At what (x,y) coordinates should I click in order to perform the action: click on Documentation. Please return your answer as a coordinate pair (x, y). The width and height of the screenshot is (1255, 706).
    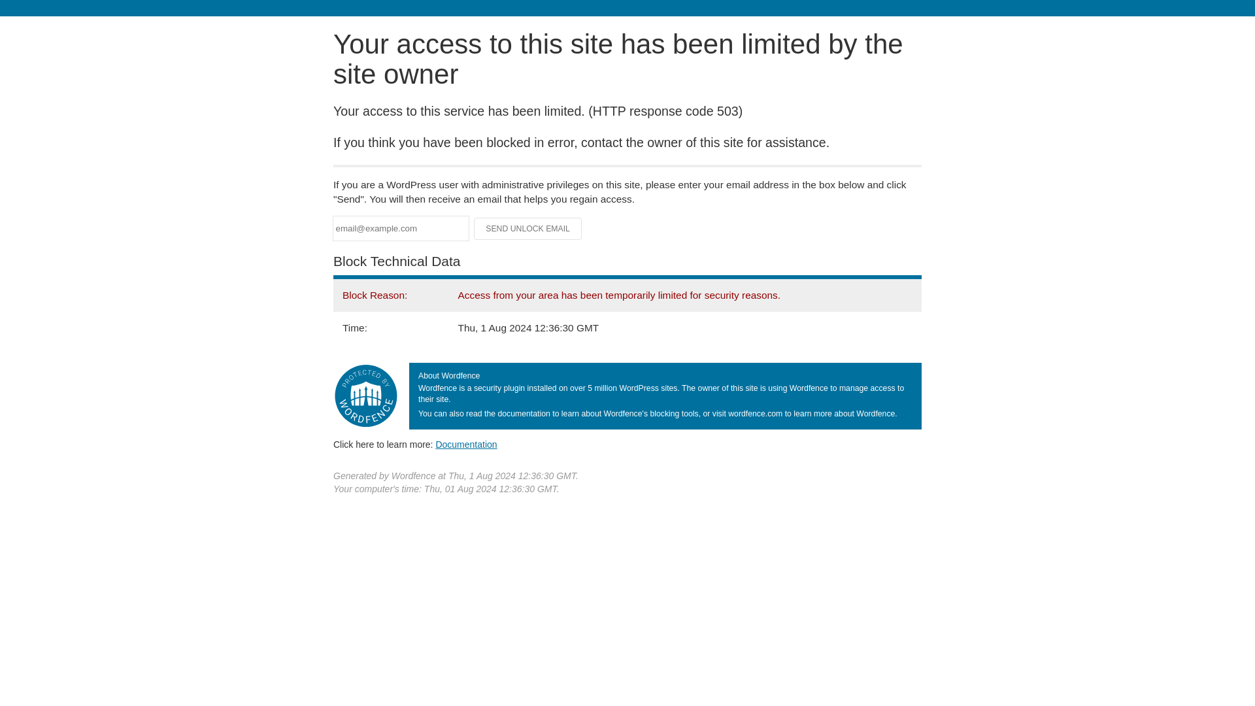
    Looking at the image, I should click on (466, 444).